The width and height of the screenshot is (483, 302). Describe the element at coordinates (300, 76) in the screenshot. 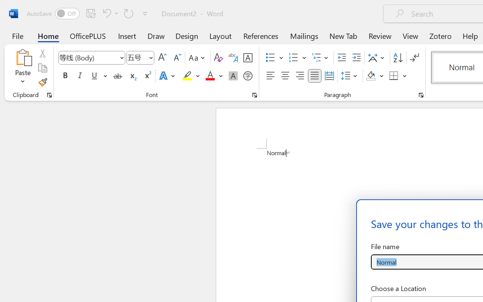

I see `Align Right` at that location.